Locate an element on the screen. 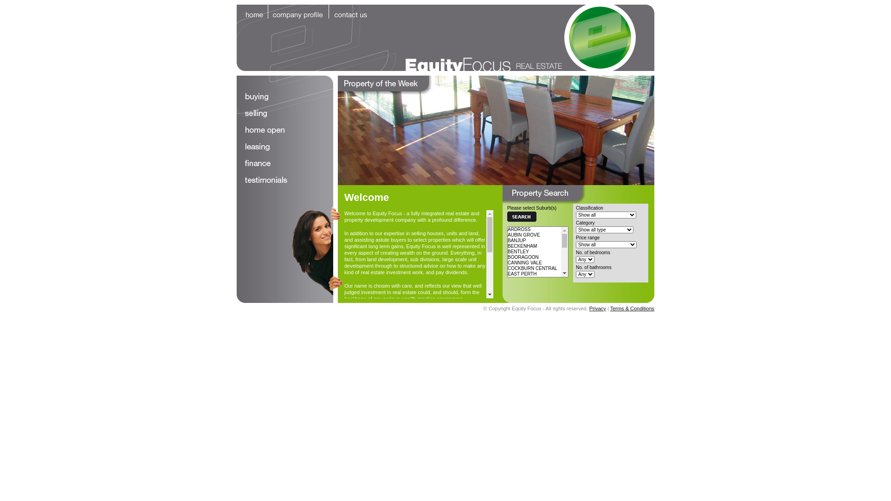 The width and height of the screenshot is (891, 501). Buying is located at coordinates (496, 130).